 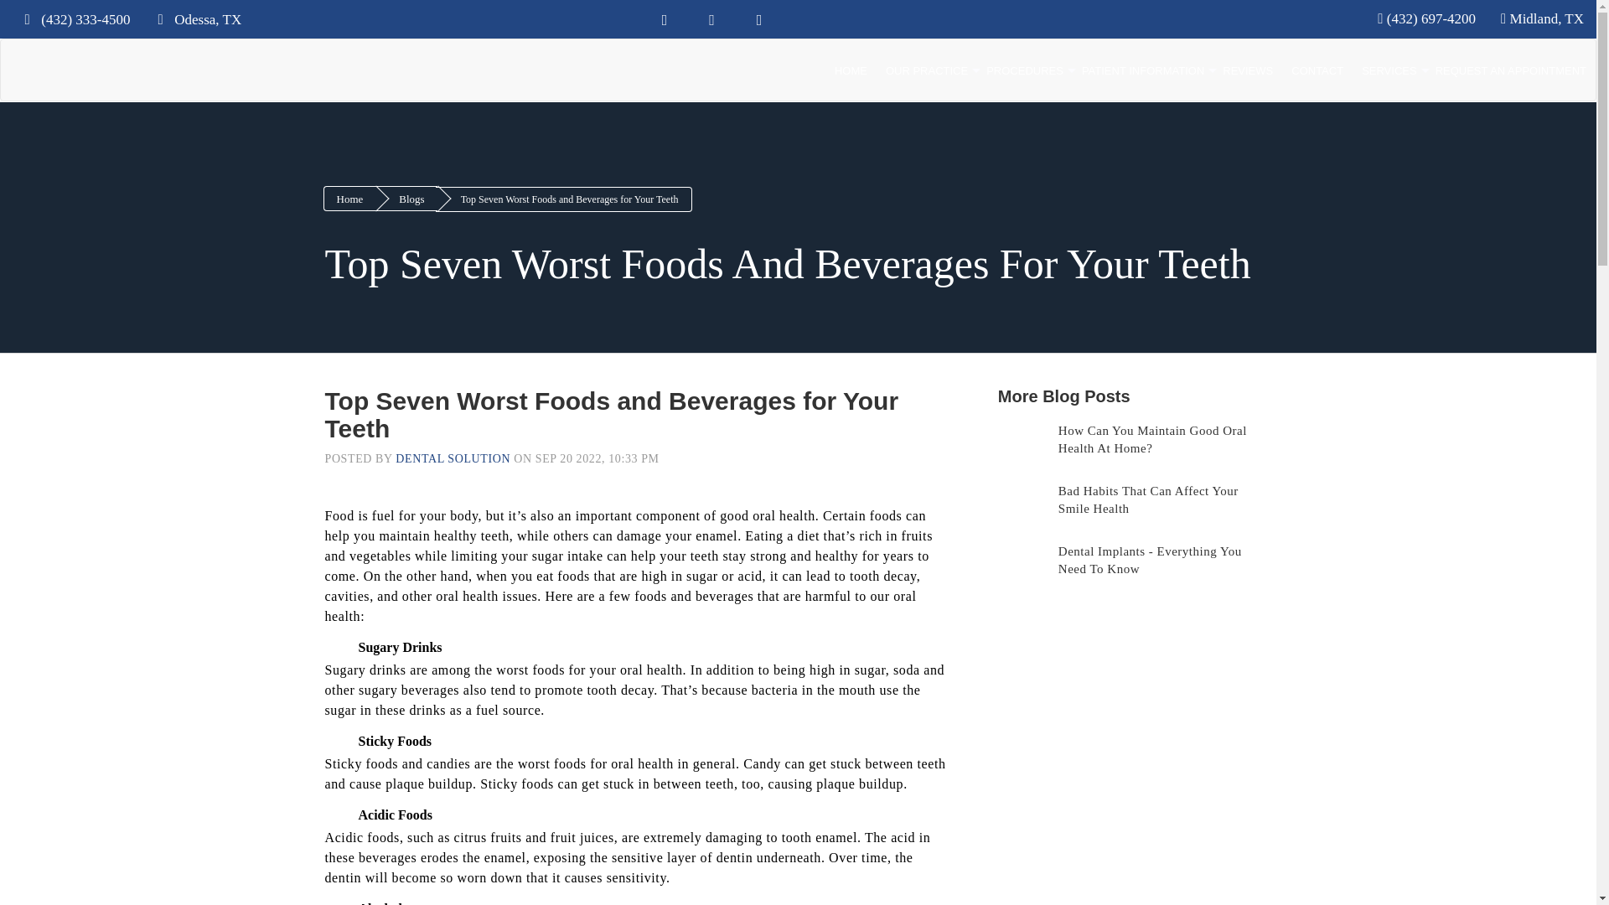 What do you see at coordinates (1247, 70) in the screenshot?
I see `REVIEWS` at bounding box center [1247, 70].